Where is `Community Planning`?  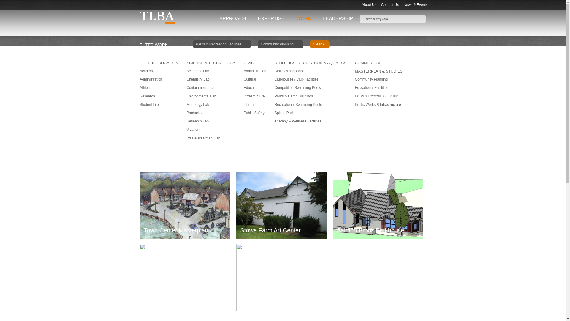
Community Planning is located at coordinates (280, 44).